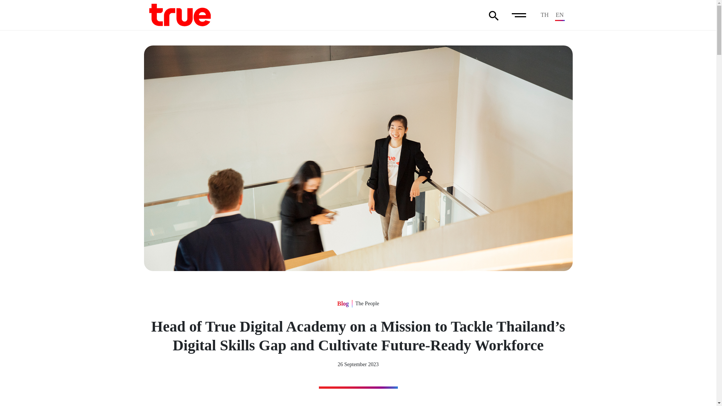 The height and width of the screenshot is (406, 722). I want to click on TH, so click(545, 15).